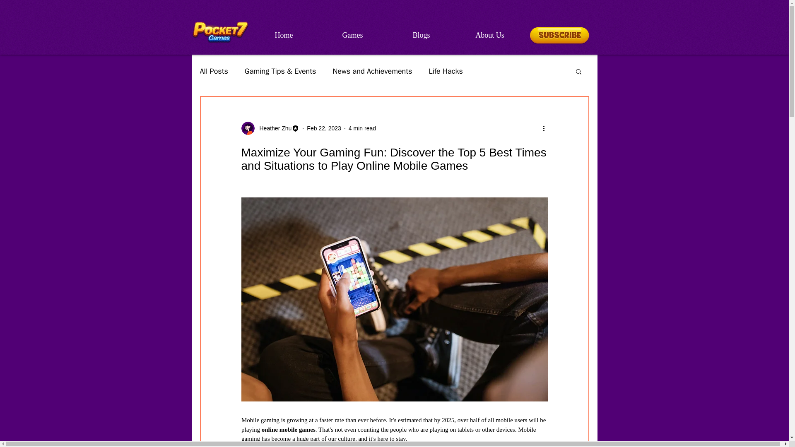 This screenshot has width=795, height=447. What do you see at coordinates (273, 128) in the screenshot?
I see `Heather Zhu` at bounding box center [273, 128].